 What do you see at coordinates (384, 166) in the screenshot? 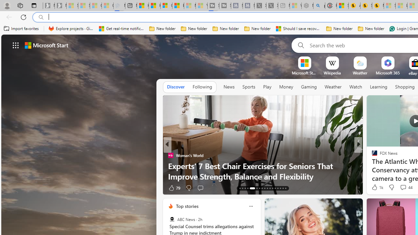
I see `Forge of Empires` at bounding box center [384, 166].